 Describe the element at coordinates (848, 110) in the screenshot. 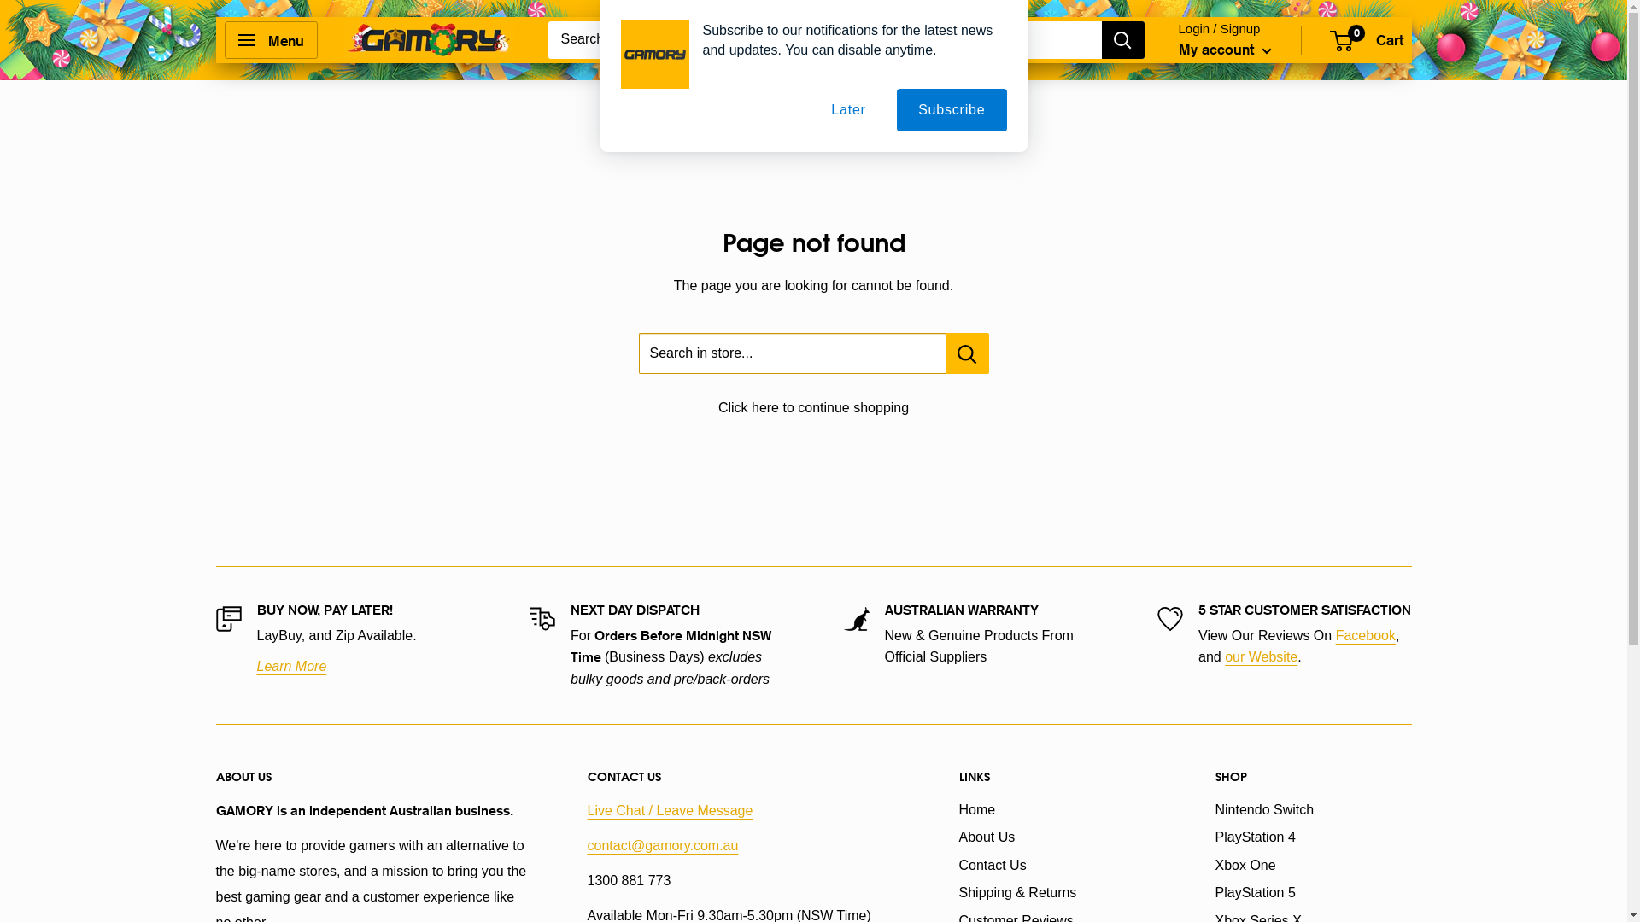

I see `Later` at that location.